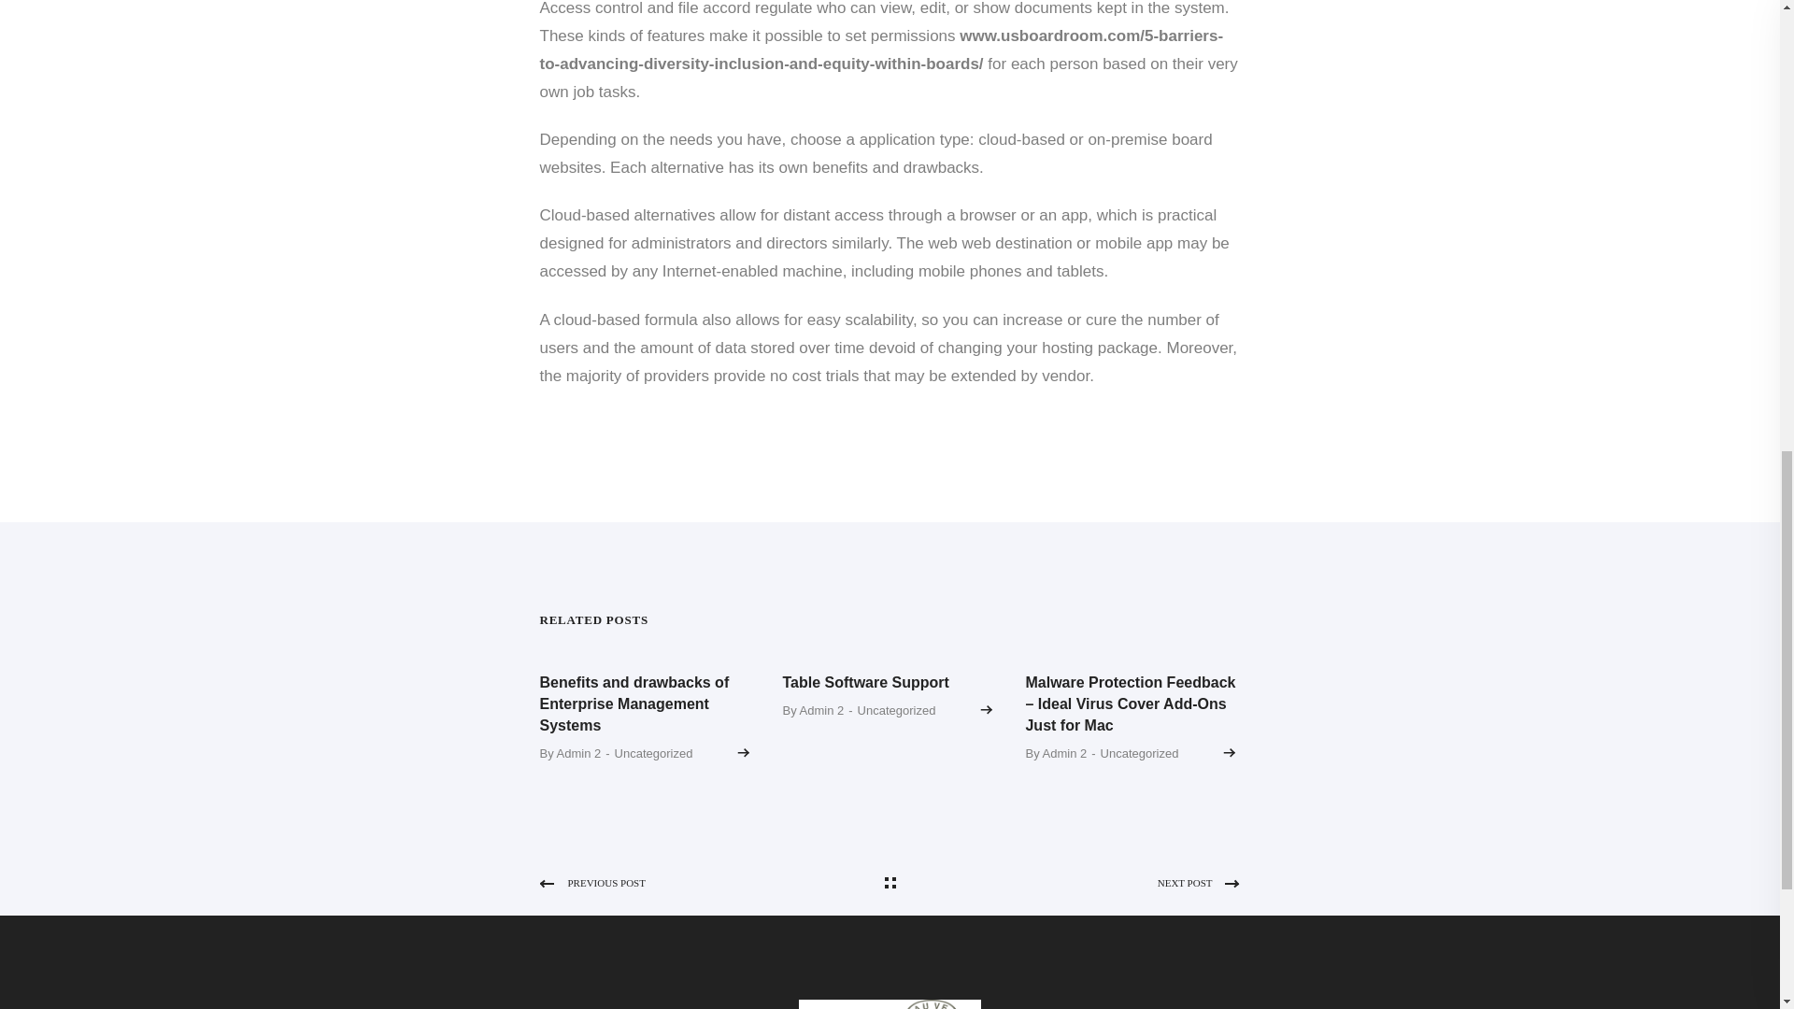  I want to click on Uncategorized, so click(654, 754).